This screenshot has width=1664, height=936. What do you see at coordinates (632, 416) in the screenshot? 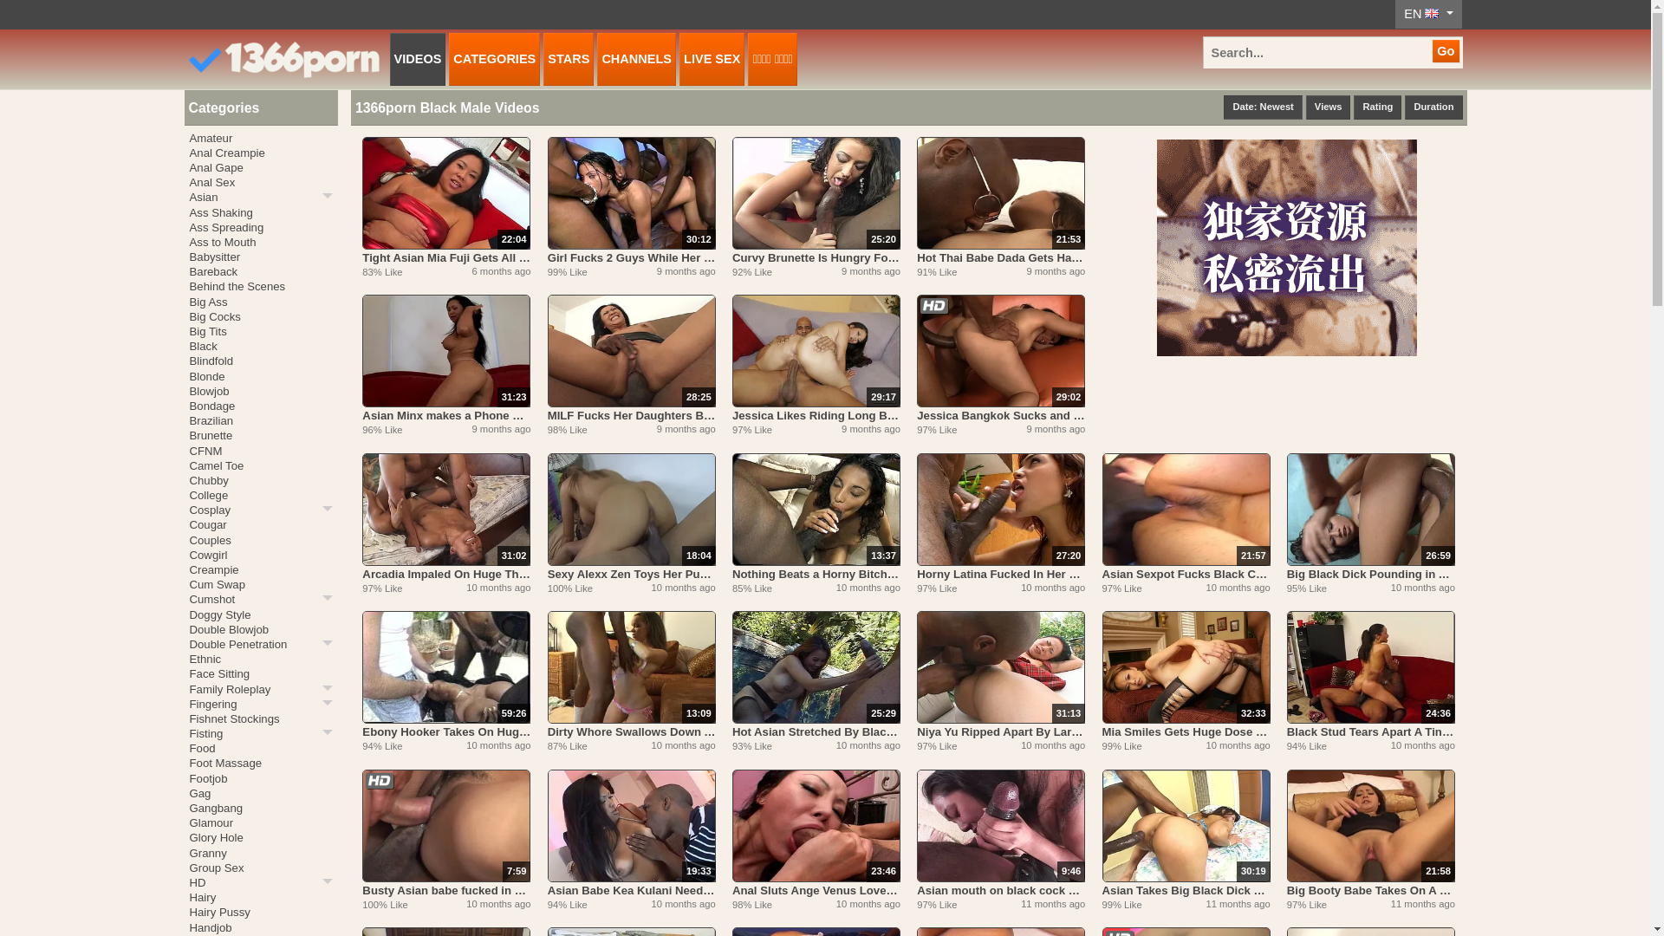
I see `MILF Fucks Her Daughters Boyfriend` at bounding box center [632, 416].